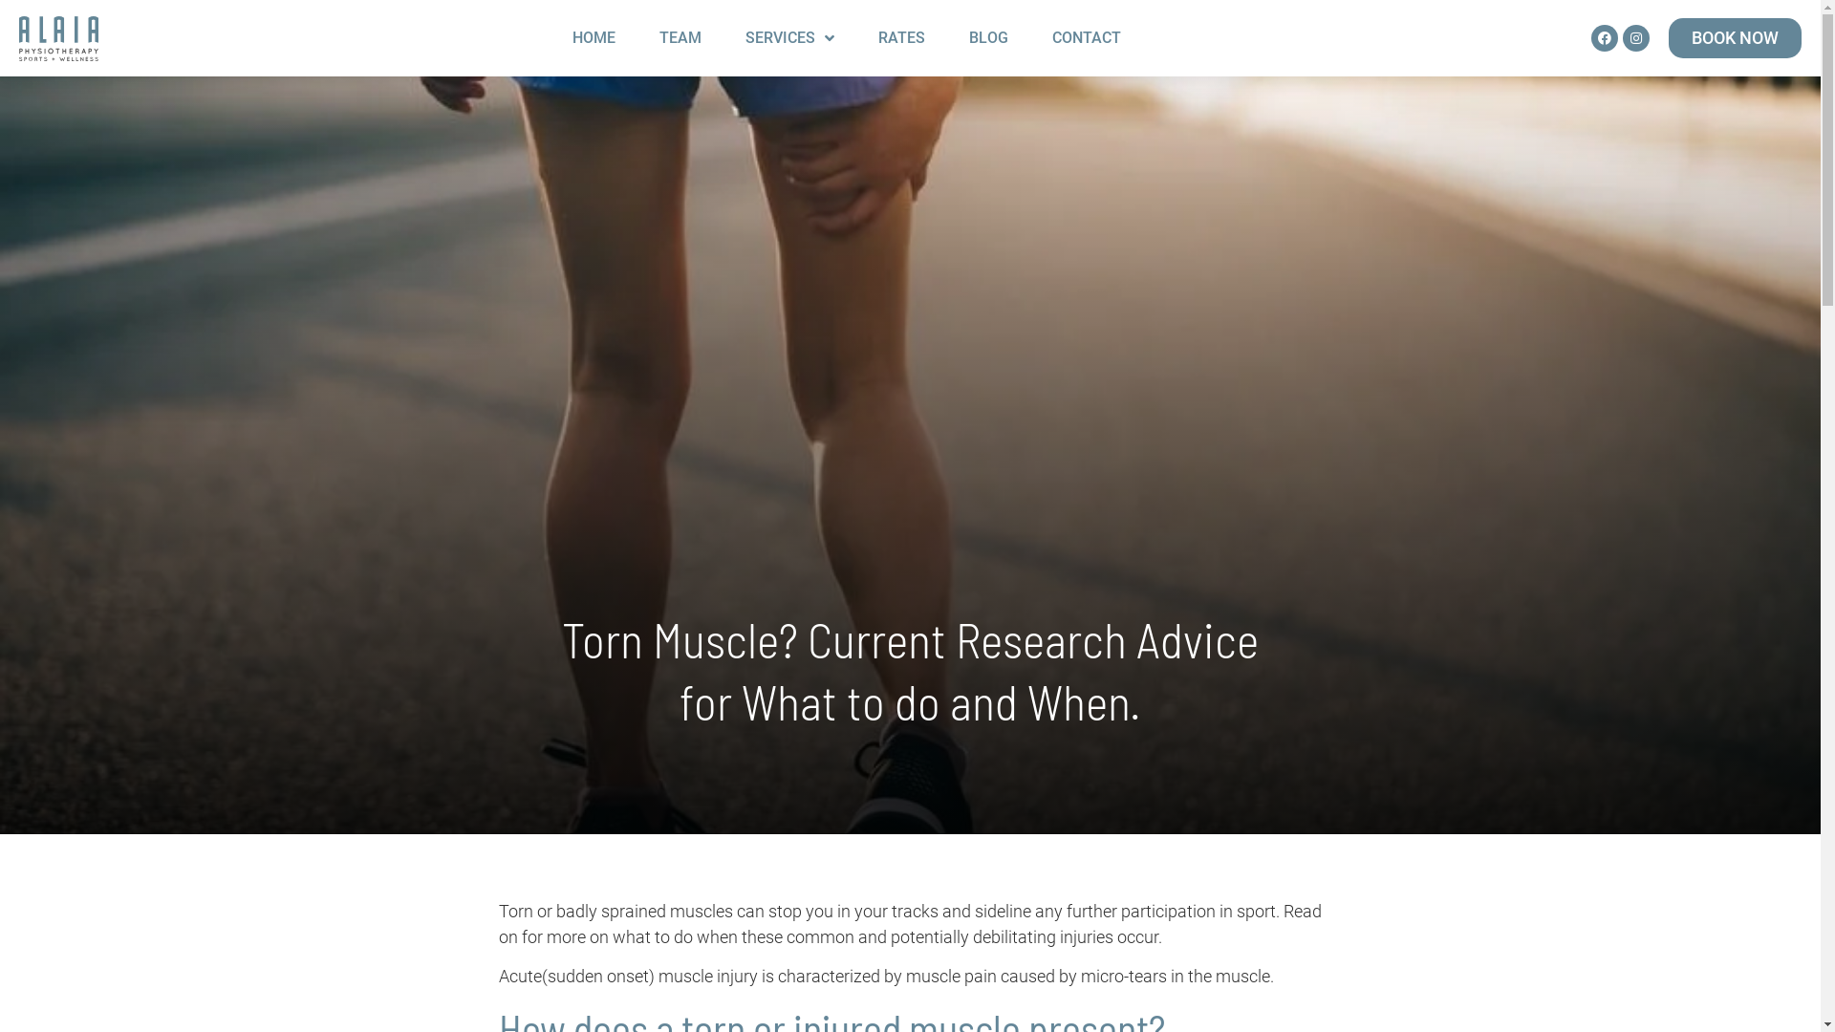  What do you see at coordinates (680, 38) in the screenshot?
I see `TEAM` at bounding box center [680, 38].